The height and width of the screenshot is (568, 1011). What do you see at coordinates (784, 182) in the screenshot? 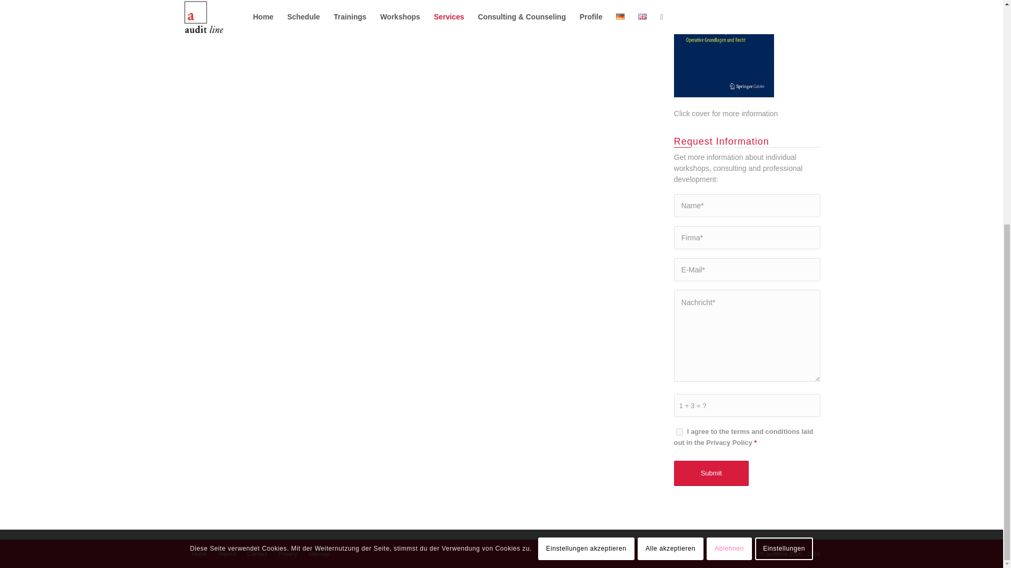
I see `Einstellungen` at bounding box center [784, 182].